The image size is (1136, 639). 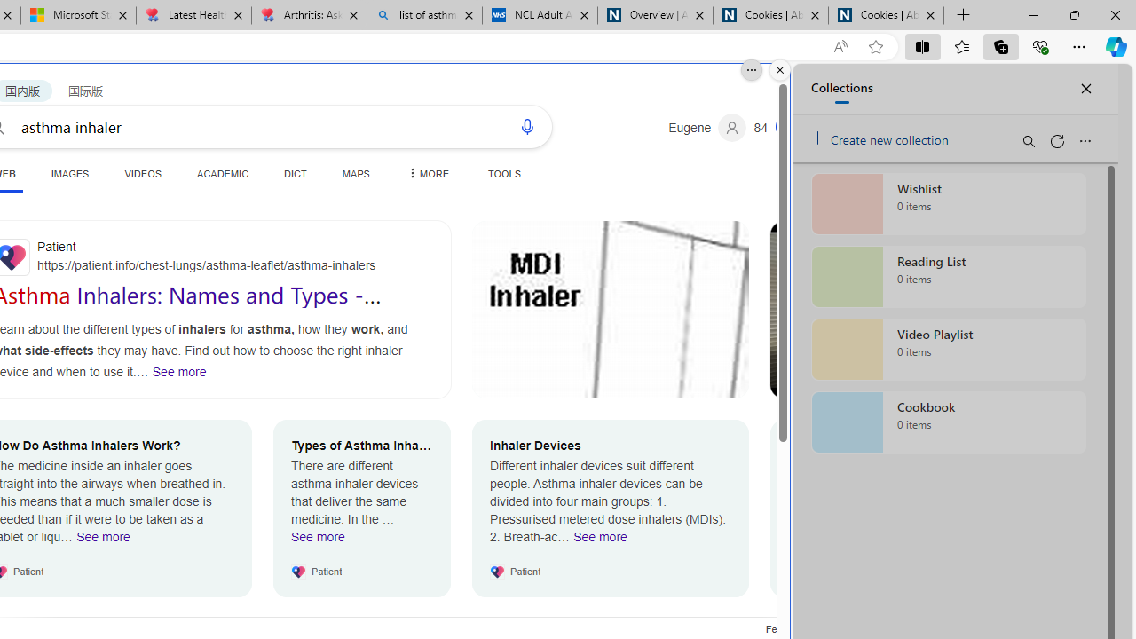 What do you see at coordinates (527, 126) in the screenshot?
I see `Search using voice` at bounding box center [527, 126].